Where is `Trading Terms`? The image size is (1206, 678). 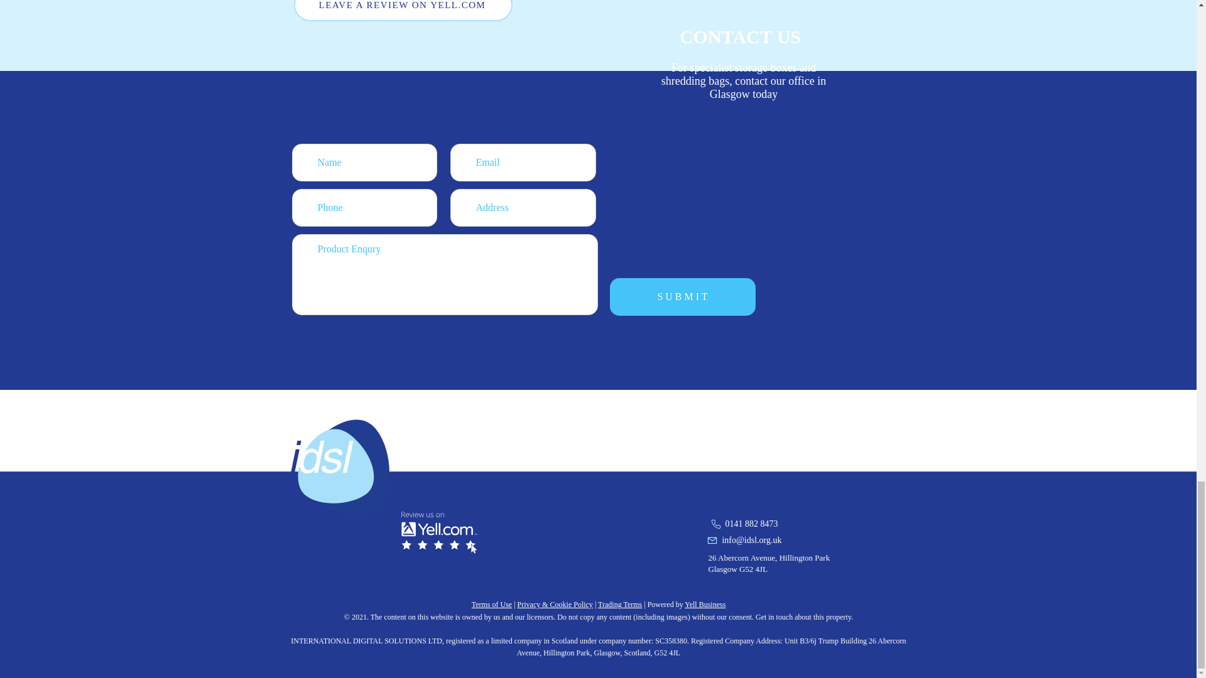
Trading Terms is located at coordinates (619, 604).